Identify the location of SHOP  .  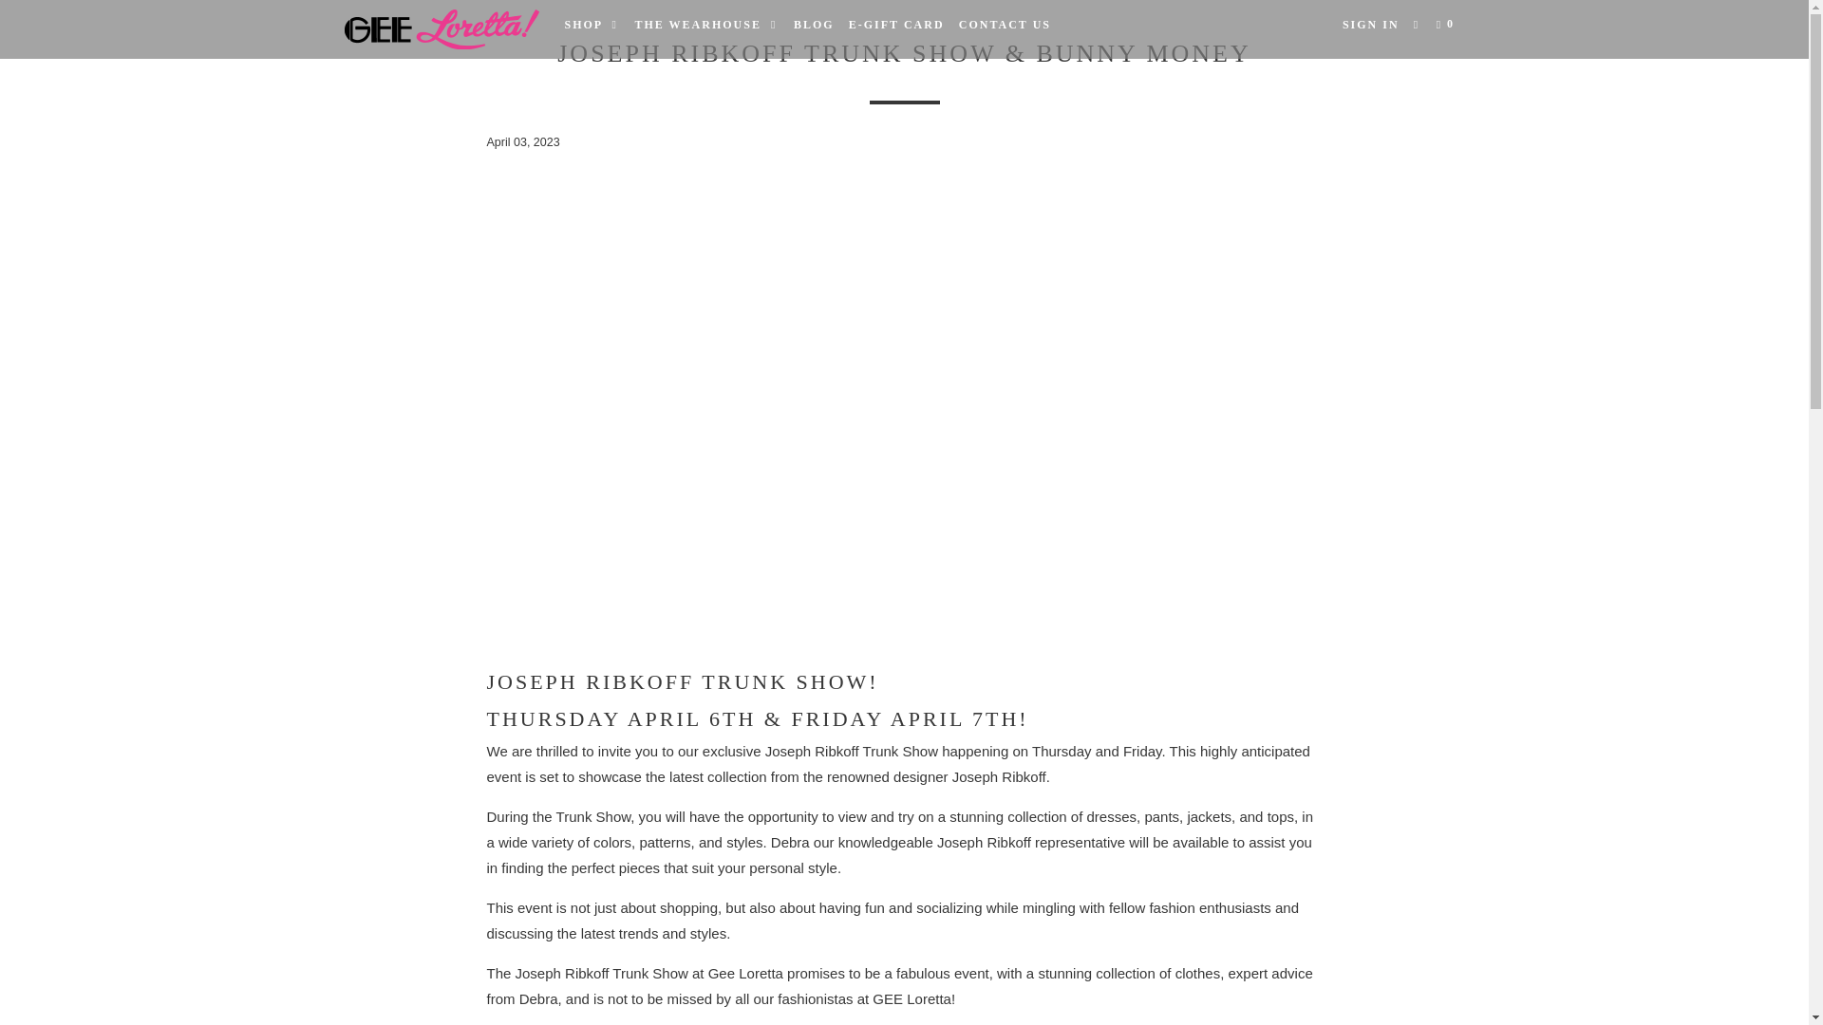
(591, 25).